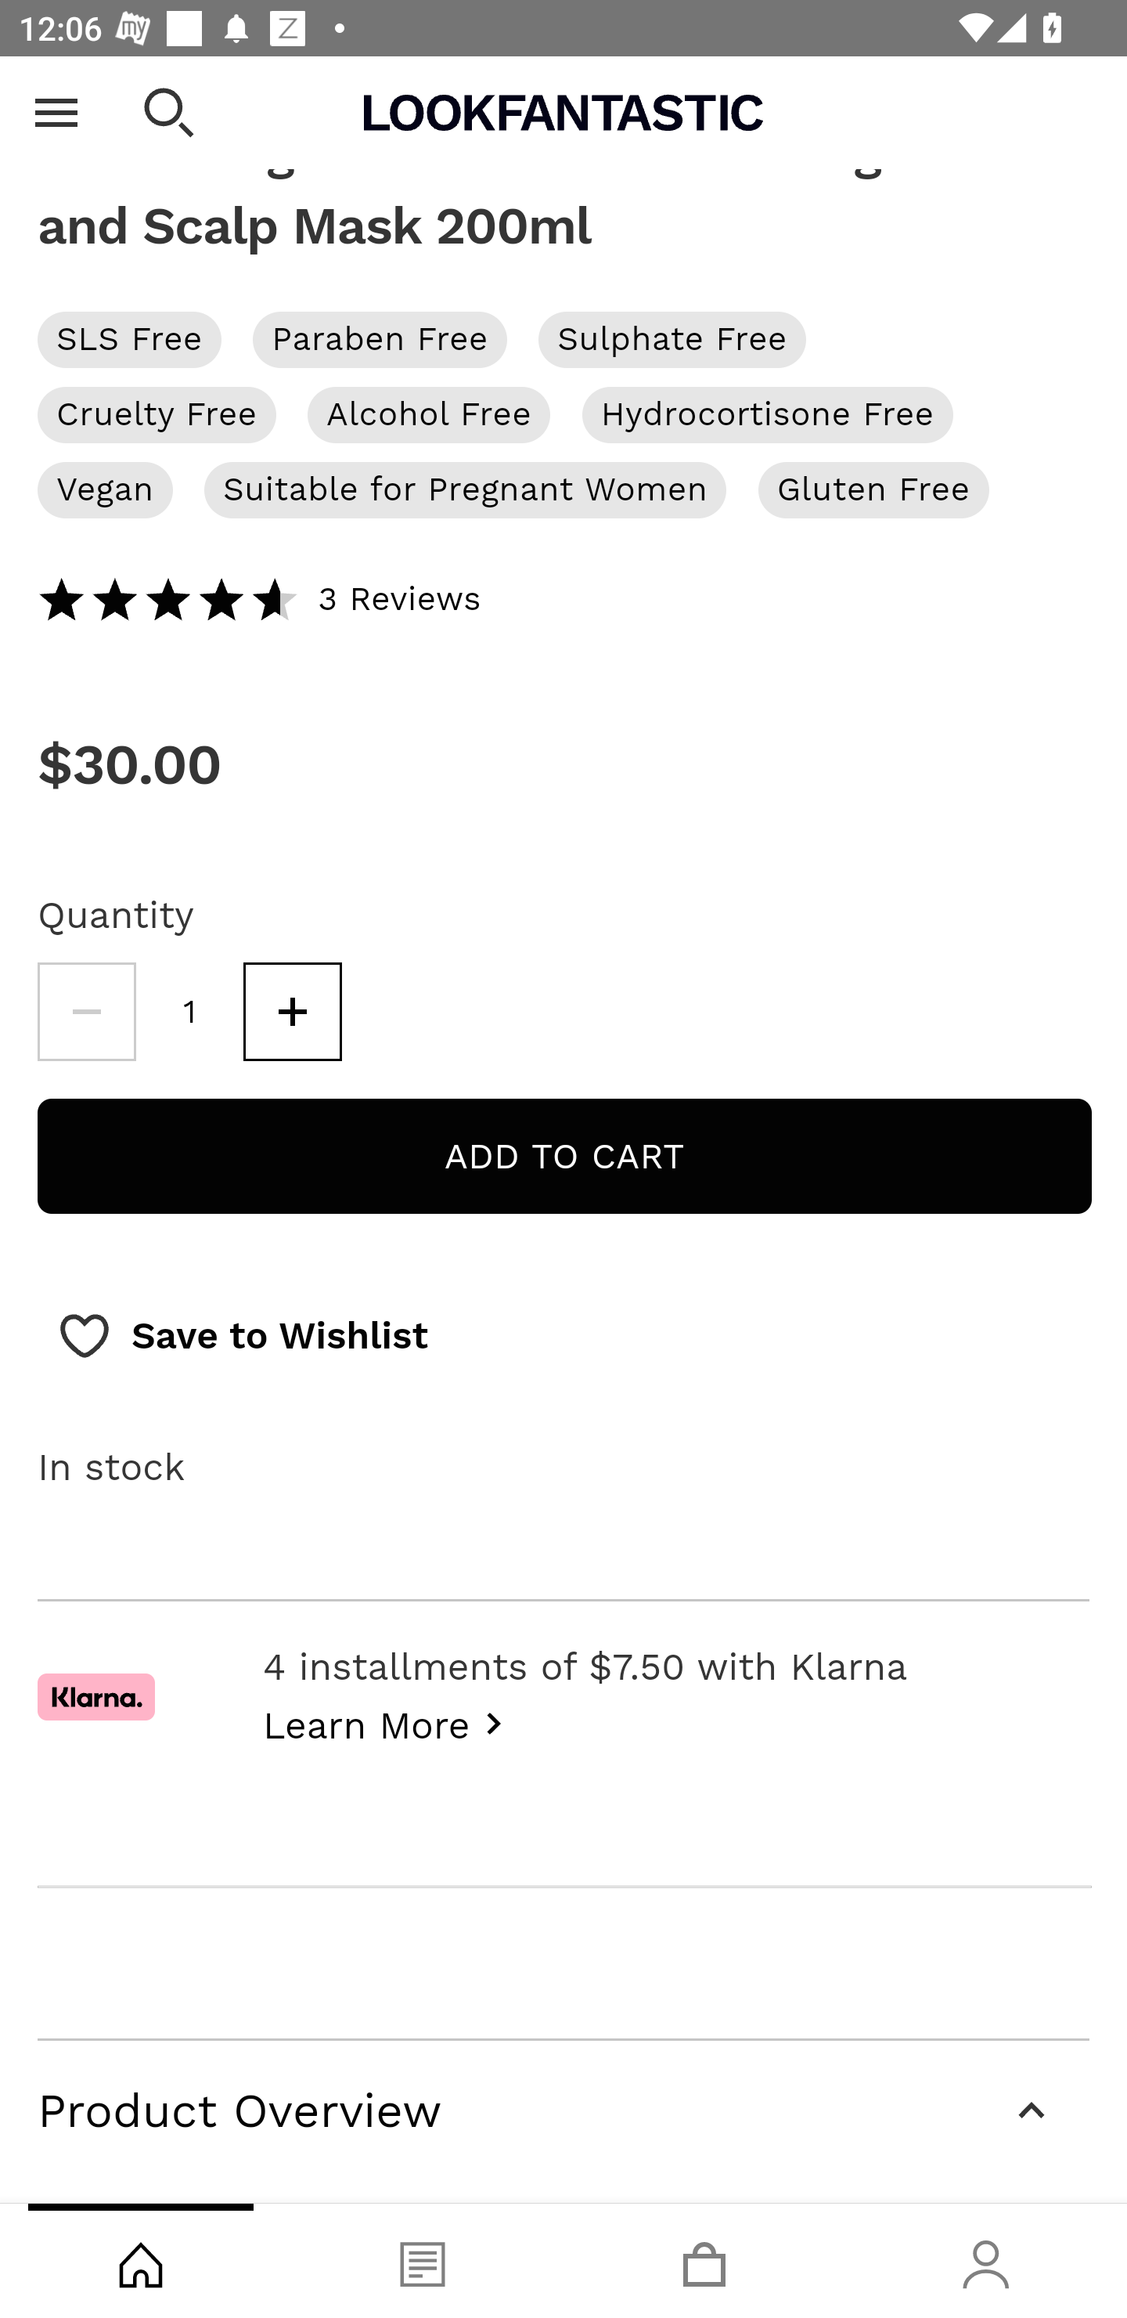  I want to click on Add to cart, so click(564, 1157).